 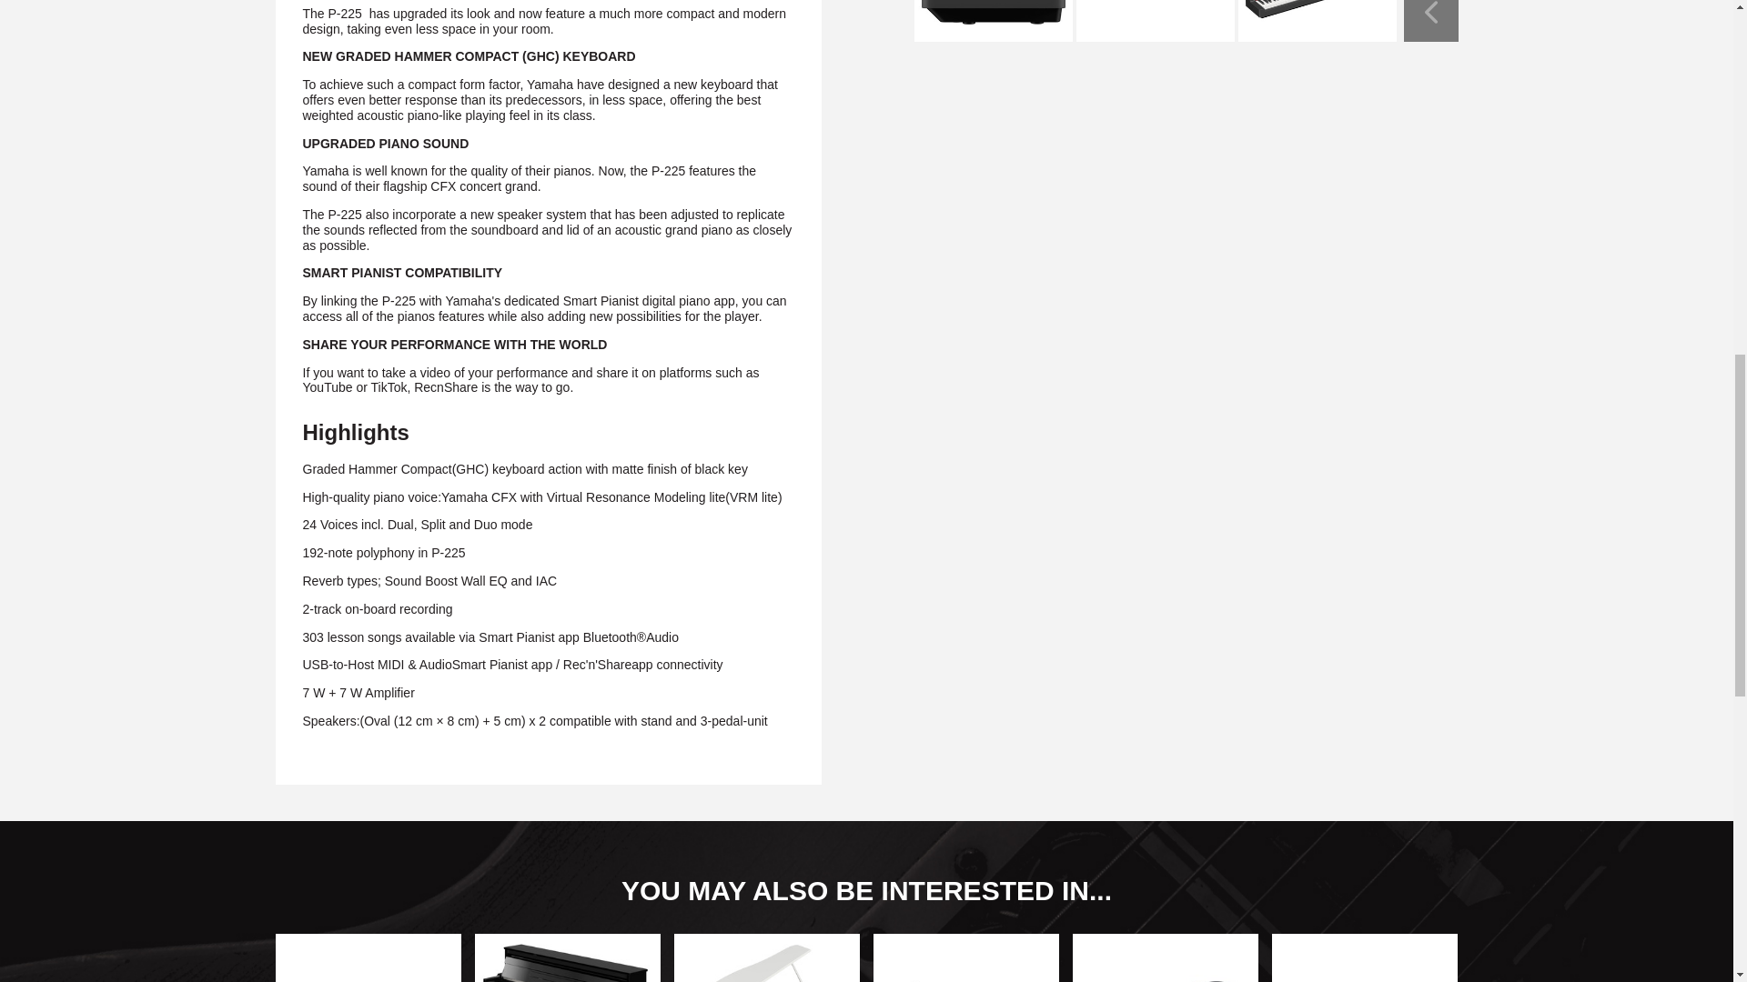 What do you see at coordinates (993, 21) in the screenshot?
I see `Yamaha P225 Portable Piano` at bounding box center [993, 21].